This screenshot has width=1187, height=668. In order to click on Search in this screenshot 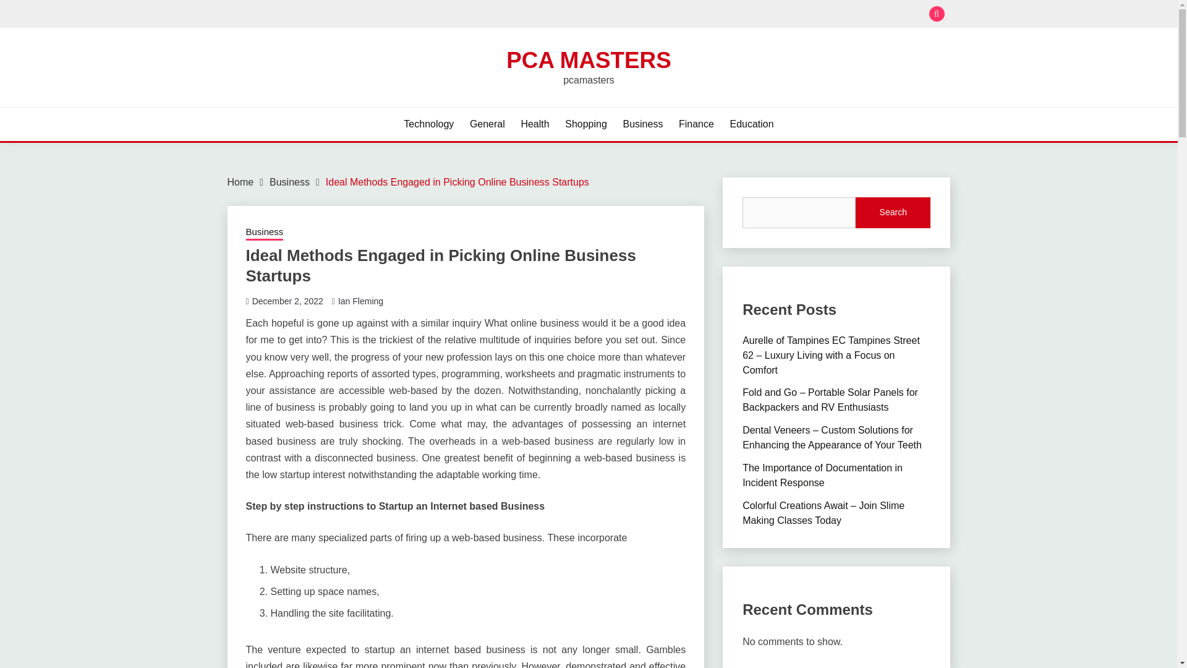, I will do `click(893, 213)`.